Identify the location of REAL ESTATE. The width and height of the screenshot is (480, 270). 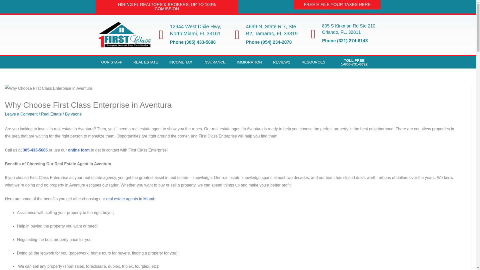
(145, 62).